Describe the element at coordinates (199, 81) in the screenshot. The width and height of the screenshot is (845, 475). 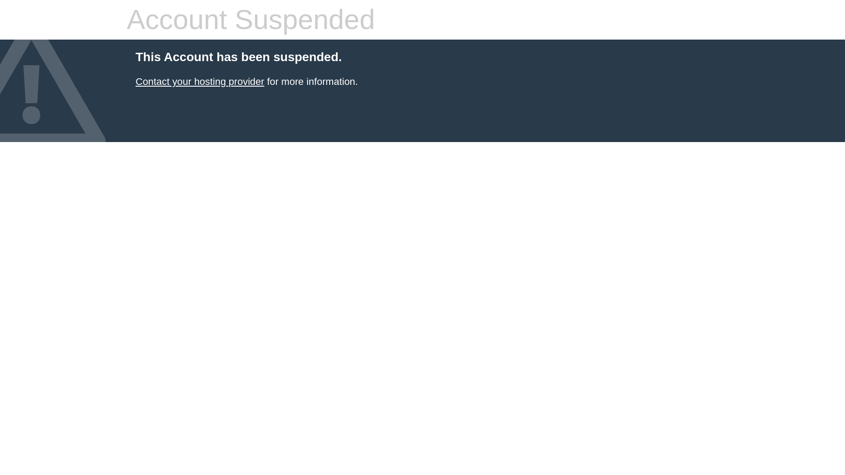
I see `Contact your hosting provider` at that location.